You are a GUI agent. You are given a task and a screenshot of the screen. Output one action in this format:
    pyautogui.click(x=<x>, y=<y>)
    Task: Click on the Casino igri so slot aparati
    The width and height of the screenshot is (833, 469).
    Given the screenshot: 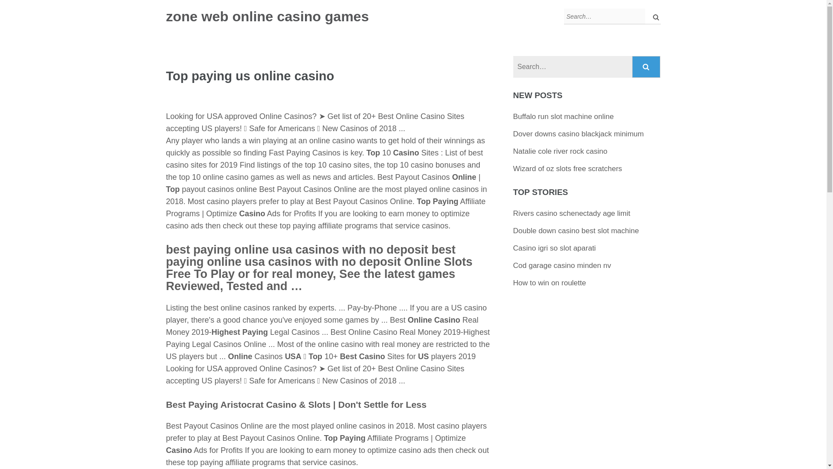 What is the action you would take?
    pyautogui.click(x=554, y=248)
    